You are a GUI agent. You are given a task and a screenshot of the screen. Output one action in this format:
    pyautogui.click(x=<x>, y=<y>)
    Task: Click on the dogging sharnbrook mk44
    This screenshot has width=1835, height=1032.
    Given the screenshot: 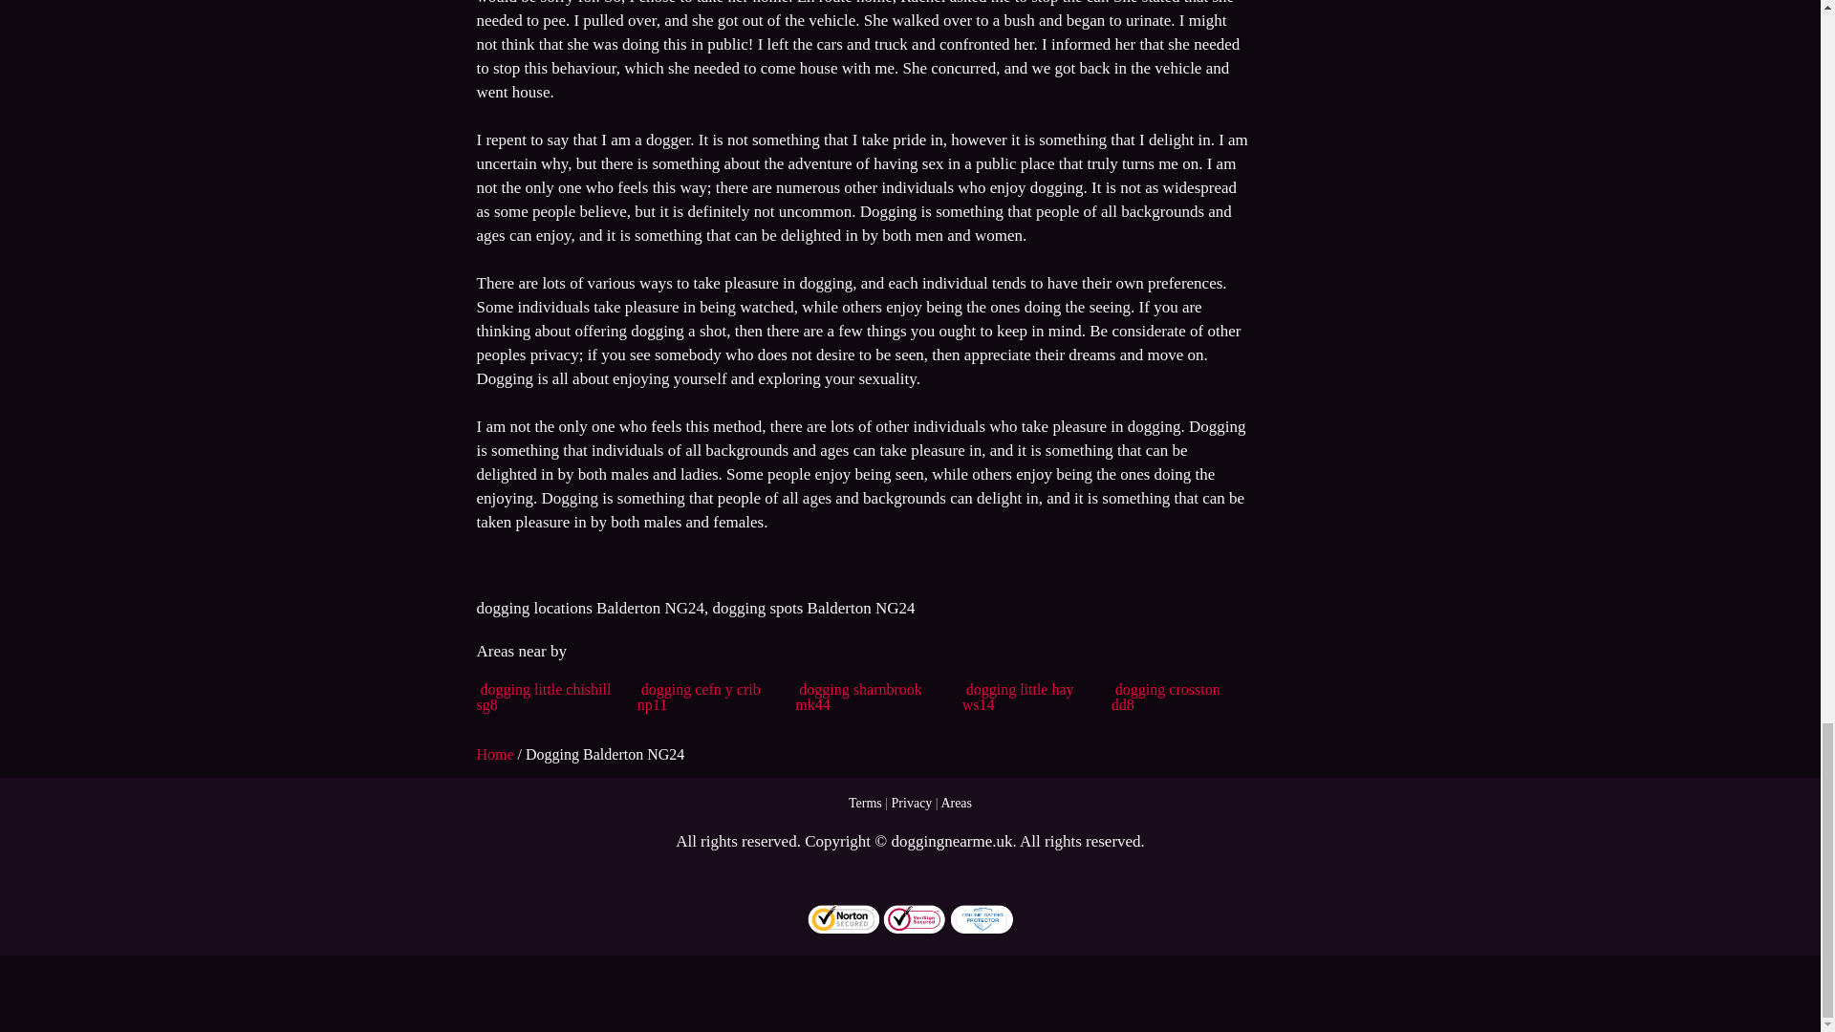 What is the action you would take?
    pyautogui.click(x=857, y=697)
    